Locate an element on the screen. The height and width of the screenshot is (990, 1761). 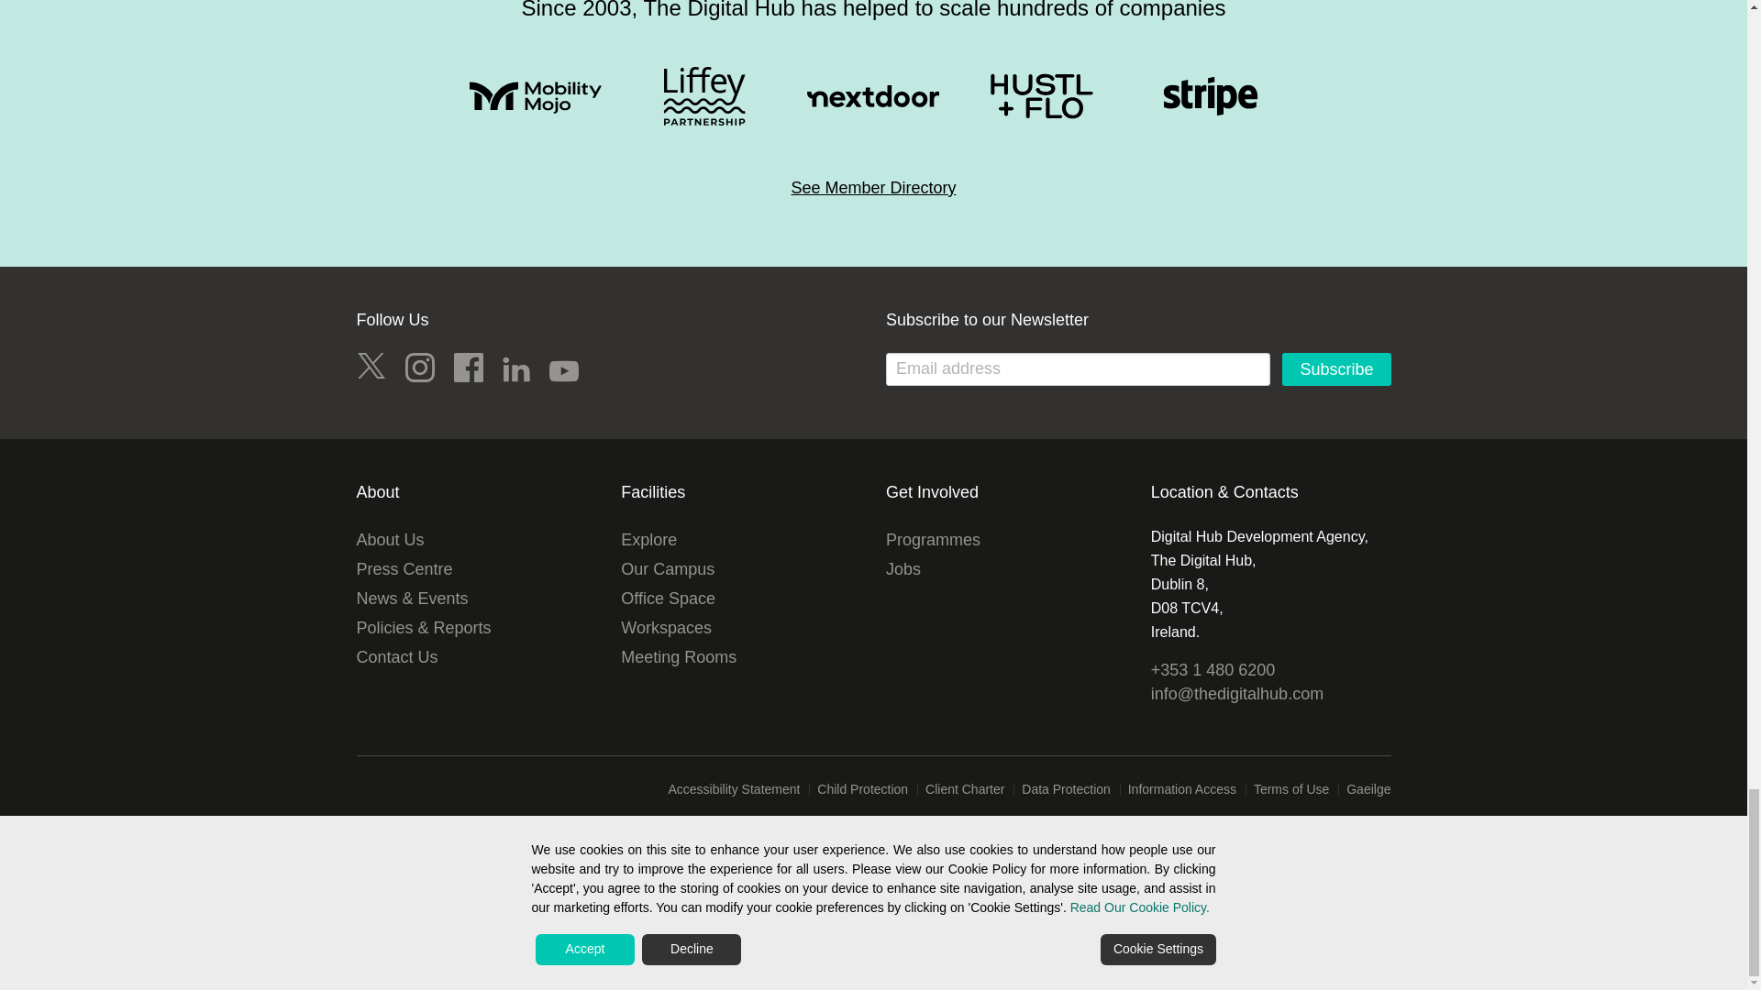
Subscribe is located at coordinates (1335, 368).